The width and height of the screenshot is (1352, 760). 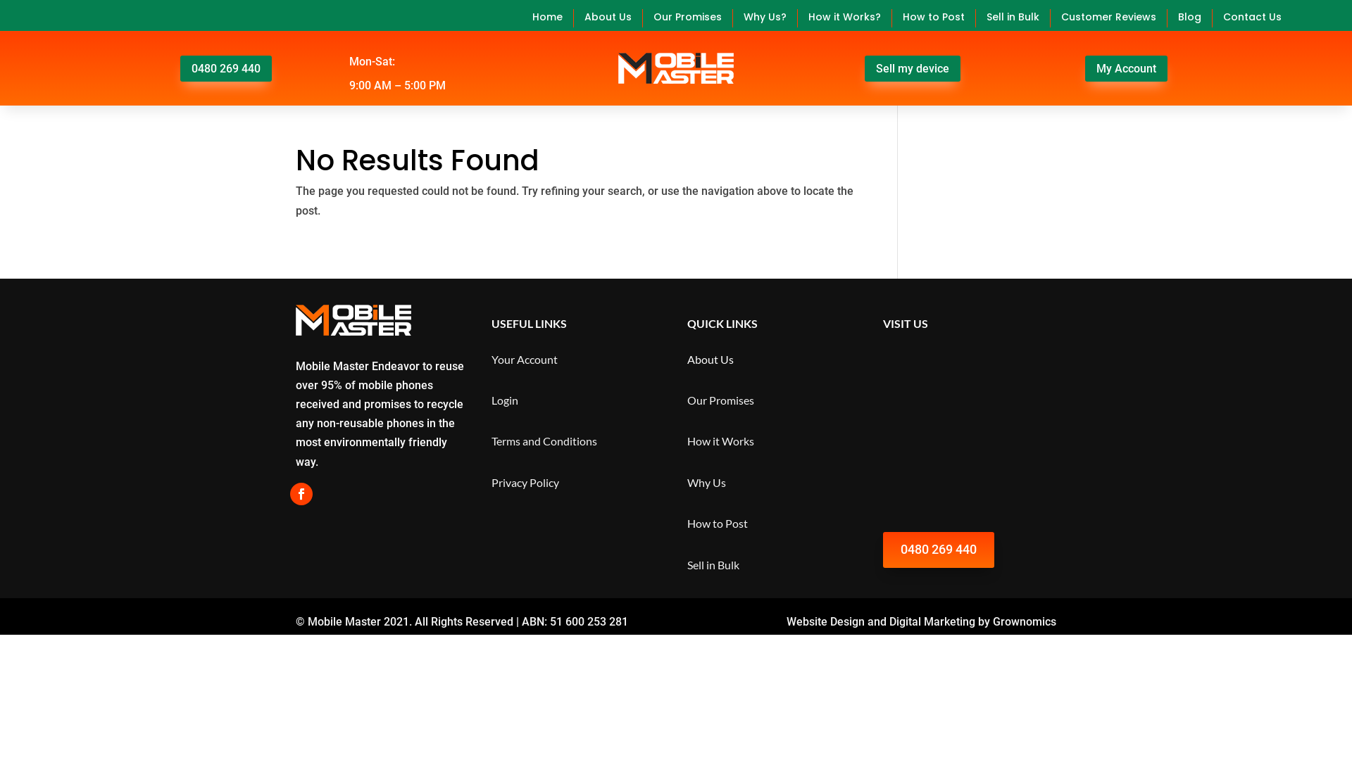 I want to click on 0480 269 440, so click(x=939, y=550).